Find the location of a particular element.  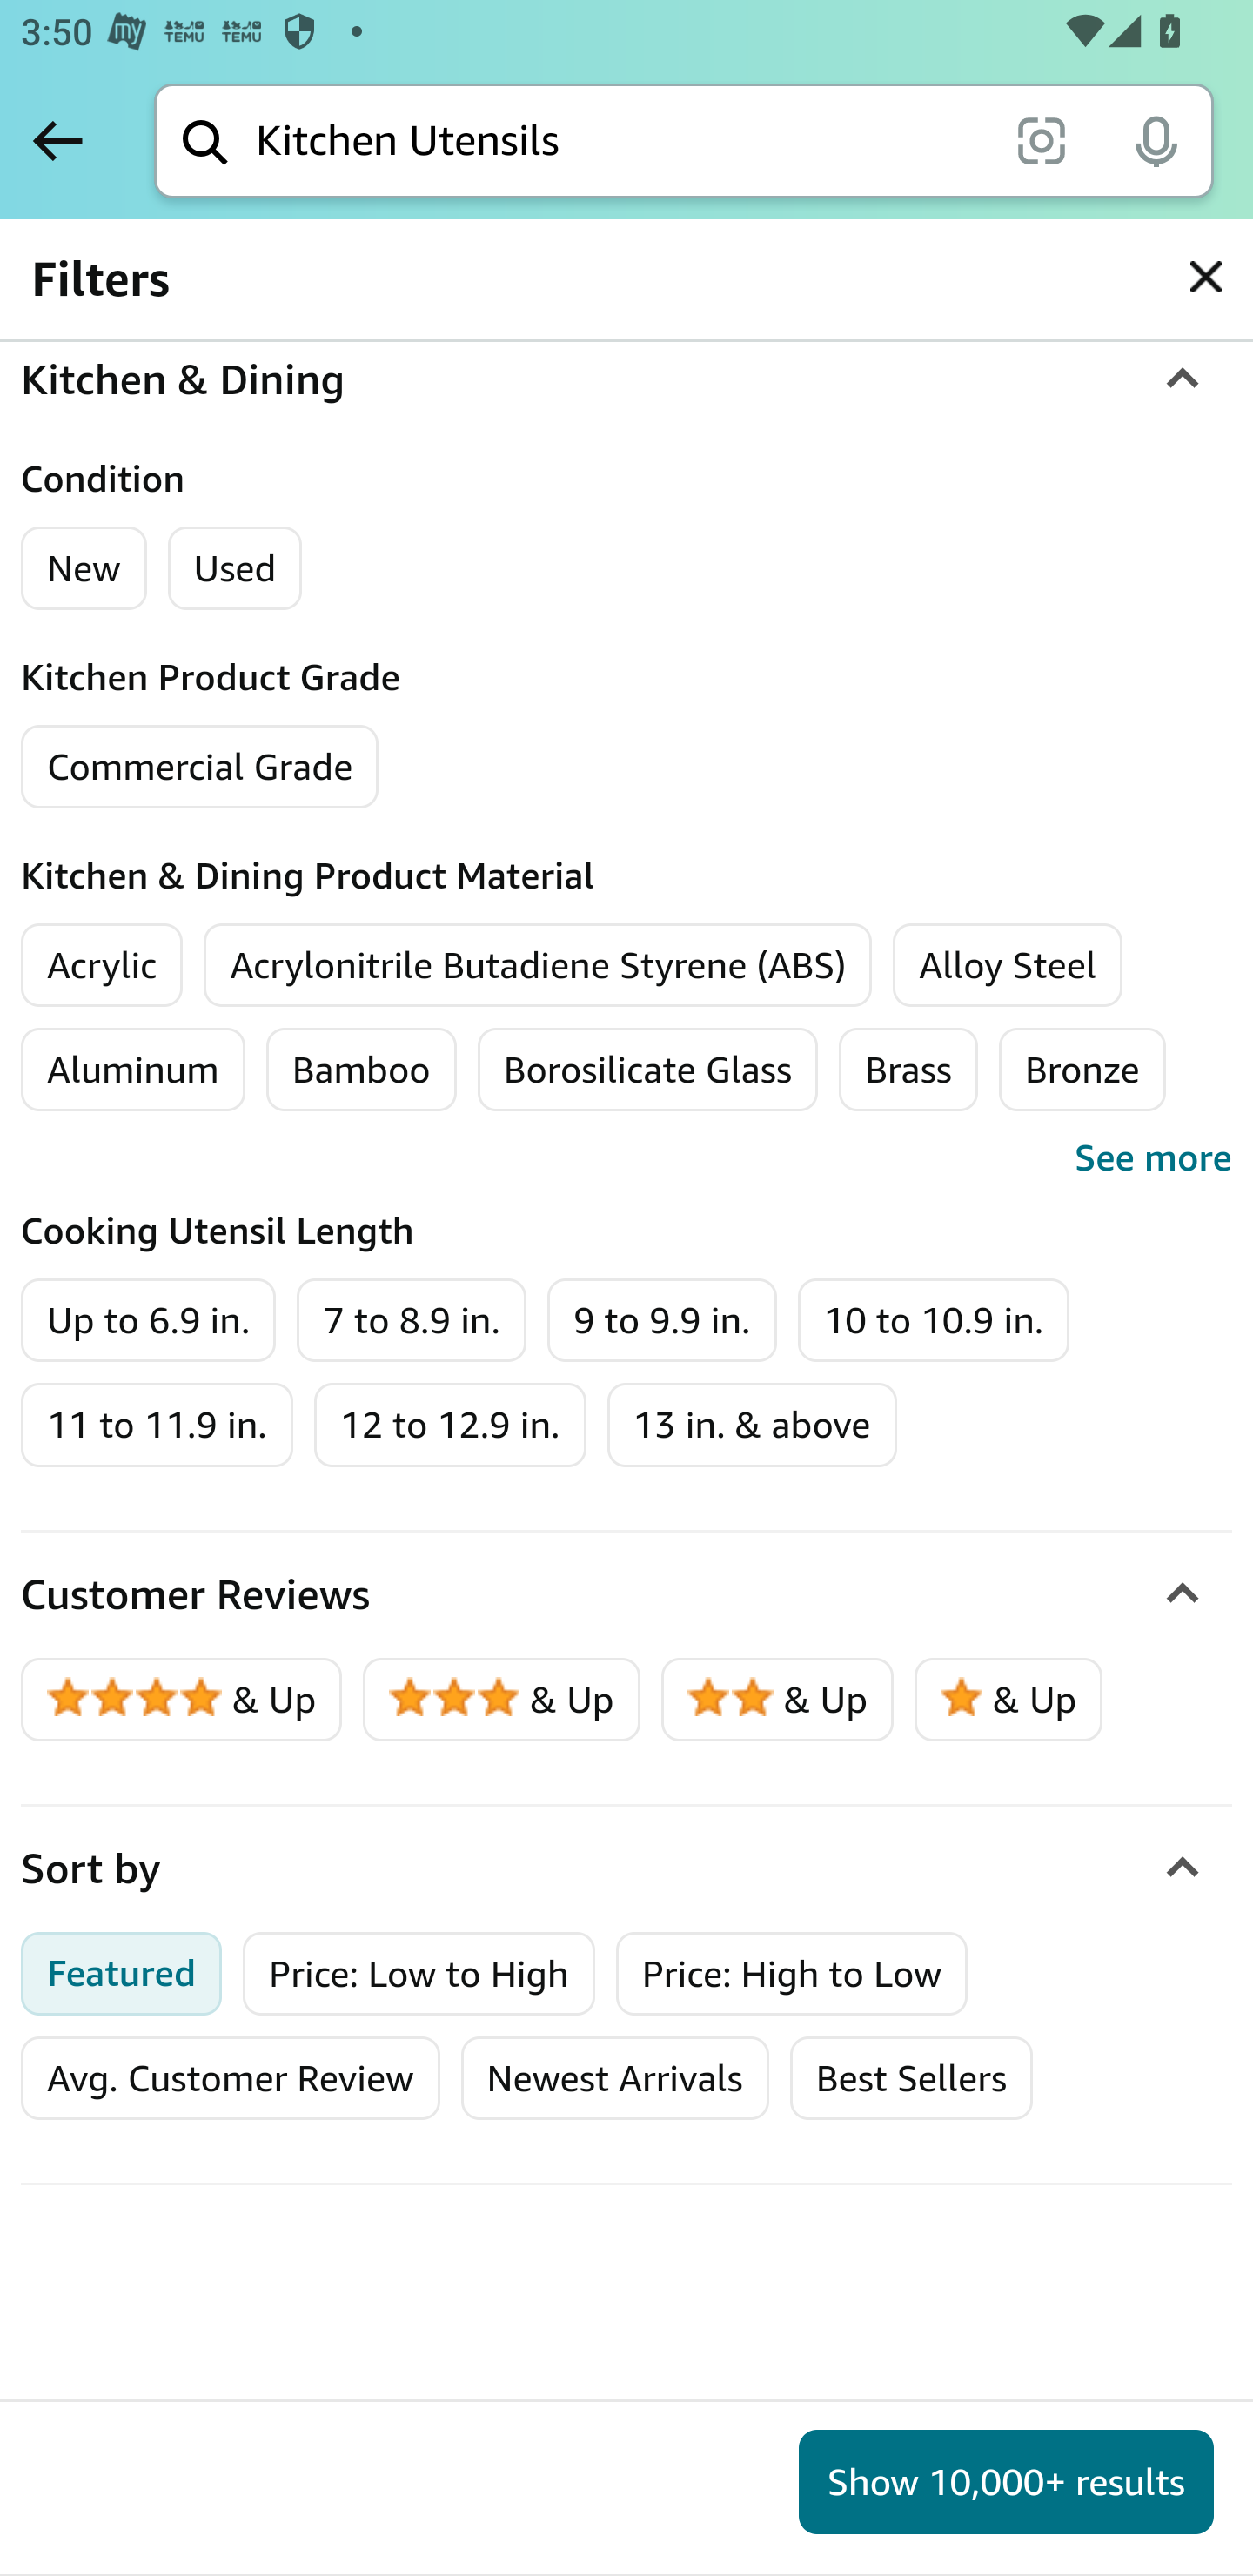

Acrylonitrile Butadiene Styrene (ABS) is located at coordinates (539, 964).